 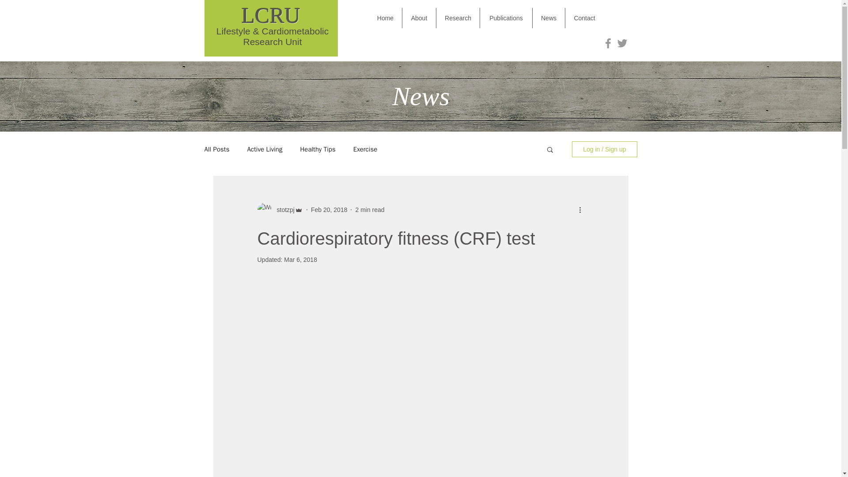 What do you see at coordinates (264, 149) in the screenshot?
I see `Active Living` at bounding box center [264, 149].